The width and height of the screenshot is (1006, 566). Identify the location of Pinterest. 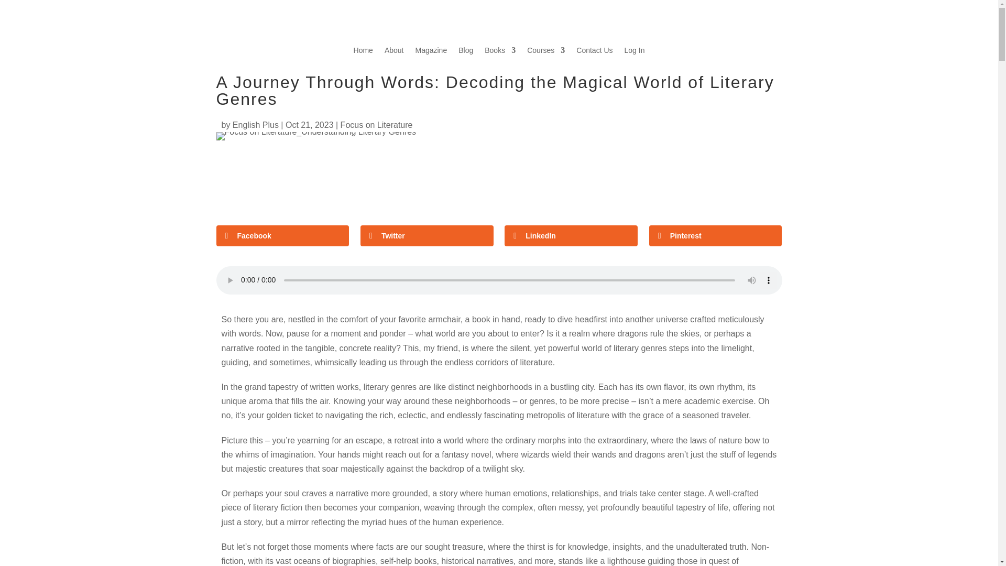
(716, 235).